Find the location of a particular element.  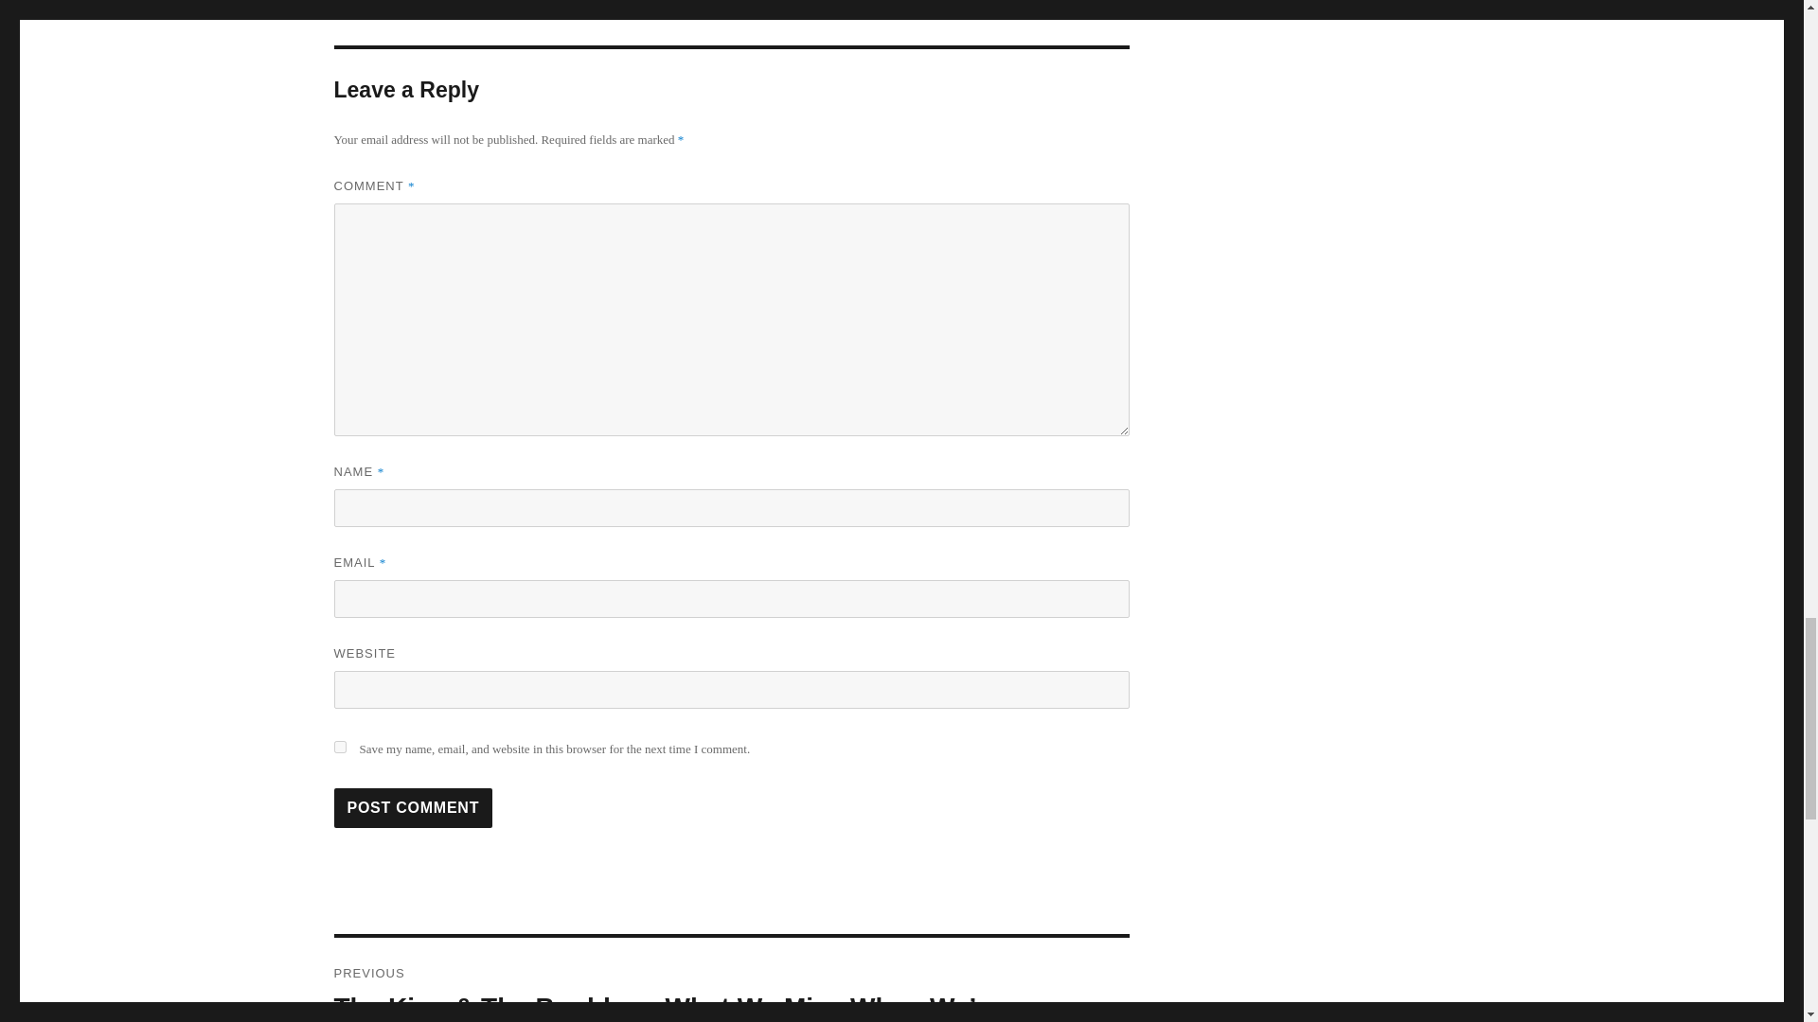

Post Comment is located at coordinates (413, 807).